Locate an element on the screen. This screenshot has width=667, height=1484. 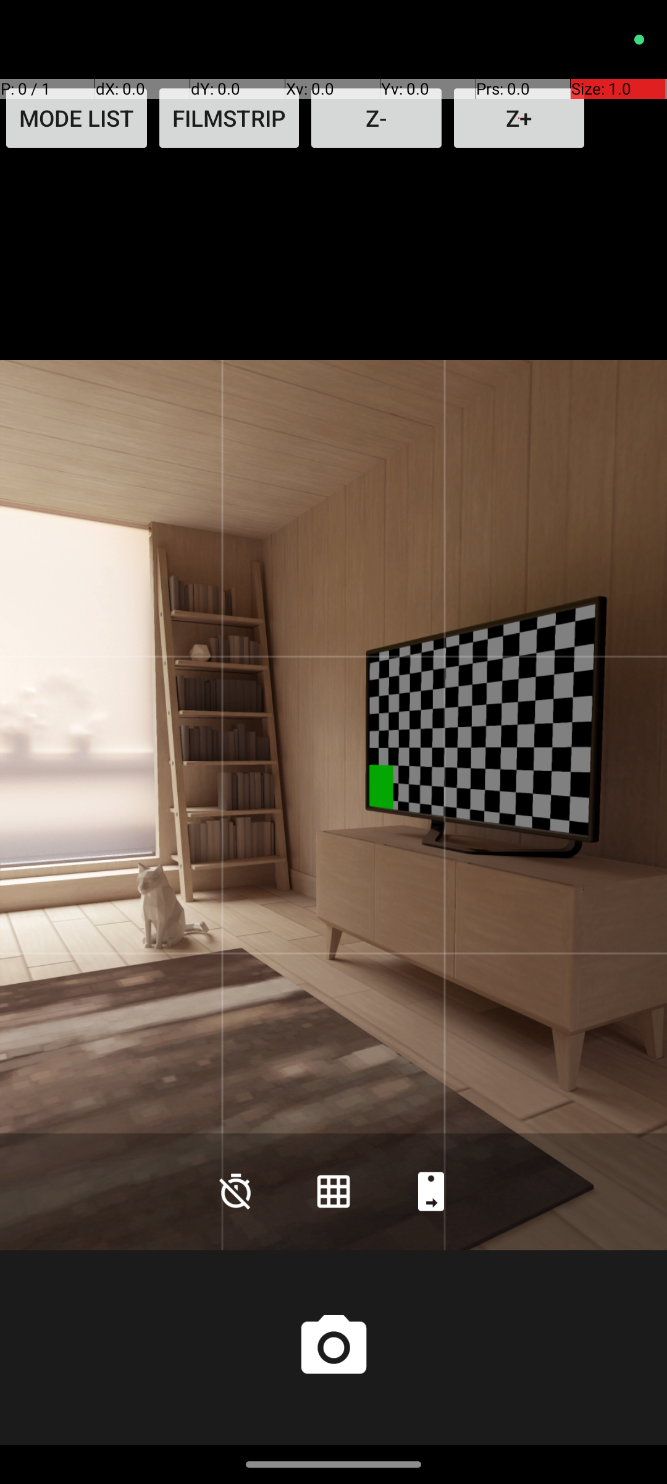
MODE LIST is located at coordinates (77, 118).